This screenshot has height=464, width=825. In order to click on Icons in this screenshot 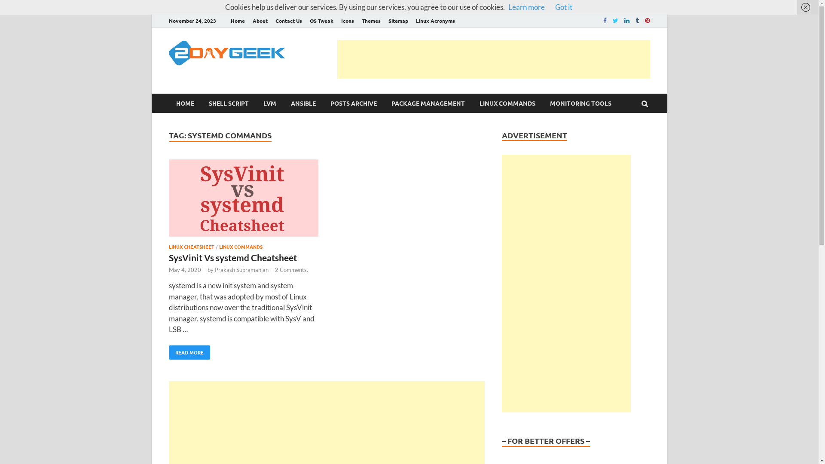, I will do `click(347, 21)`.